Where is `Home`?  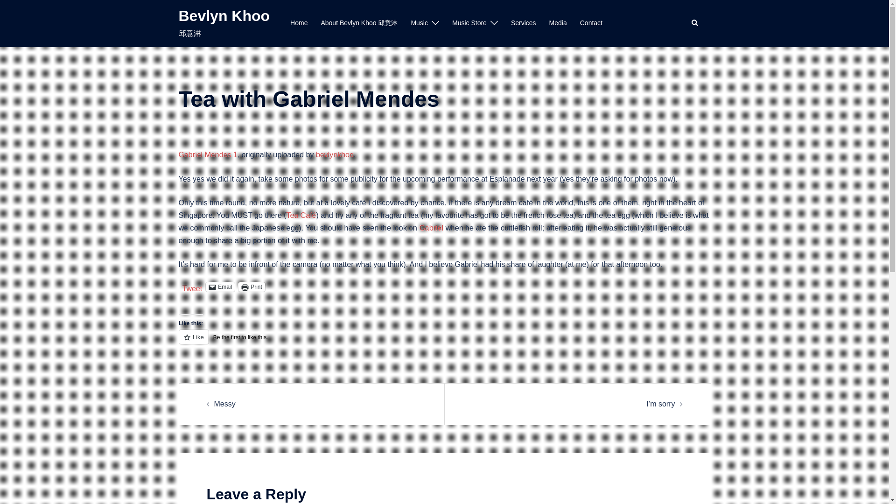
Home is located at coordinates (299, 23).